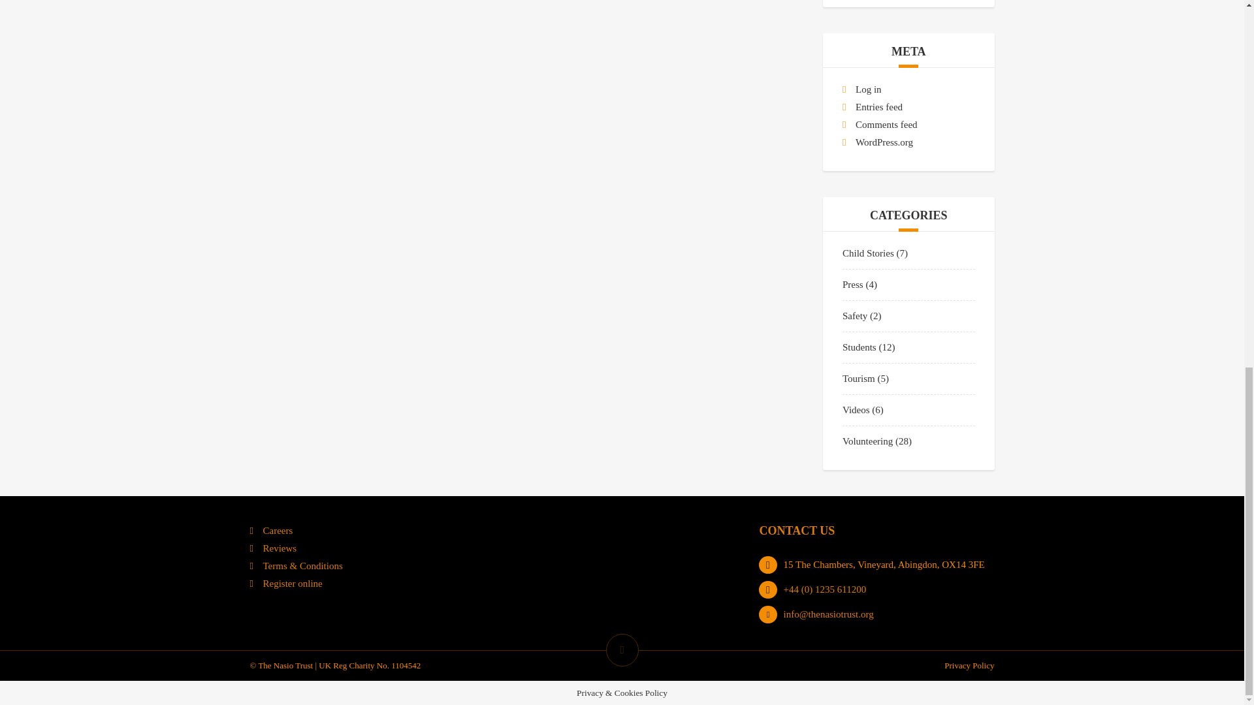 This screenshot has height=705, width=1254. Describe the element at coordinates (886, 124) in the screenshot. I see `Comments feed` at that location.